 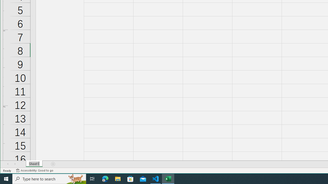 I want to click on Task View, so click(x=92, y=179).